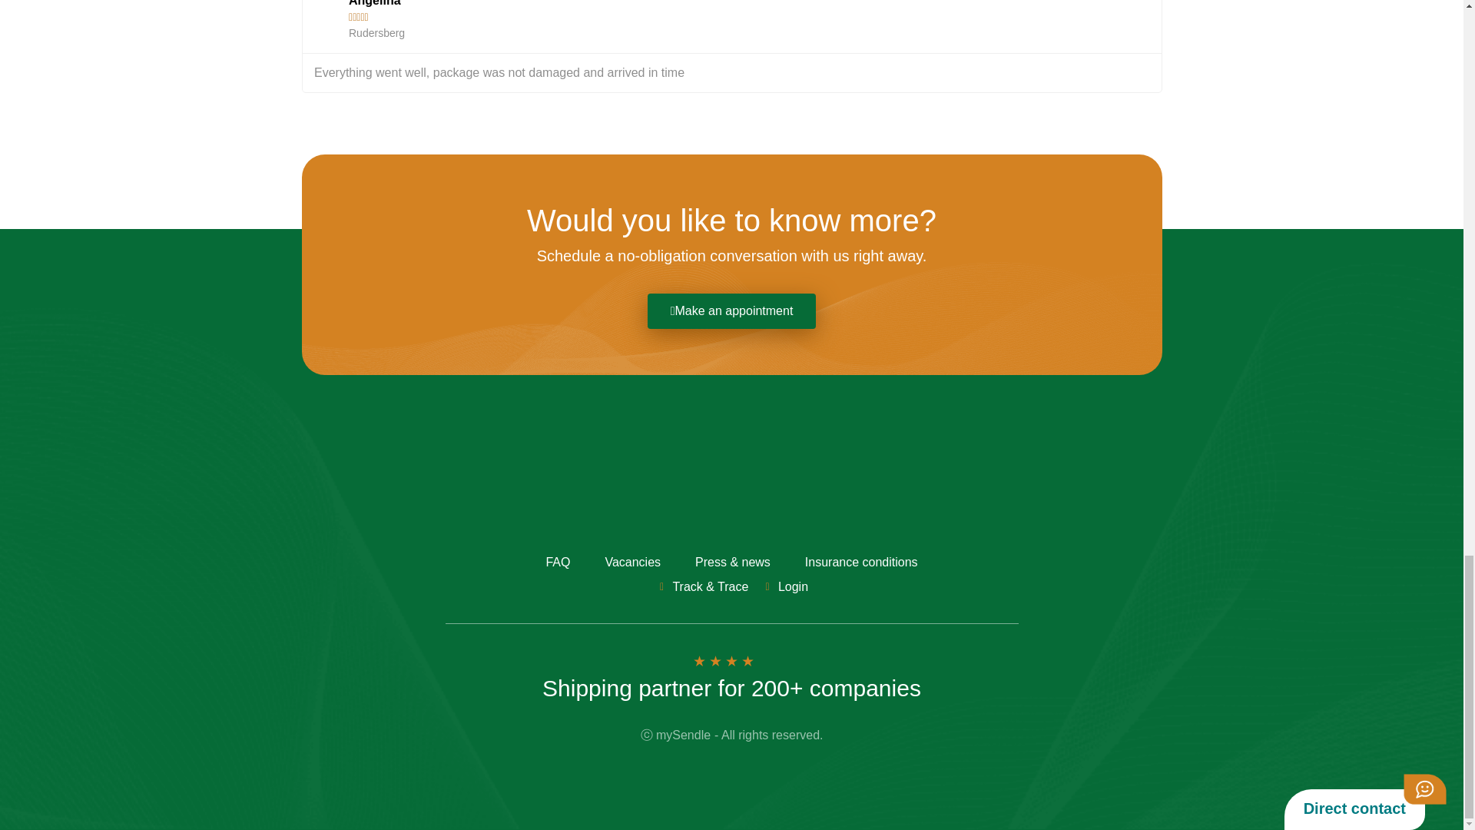  What do you see at coordinates (558, 563) in the screenshot?
I see `FAQ` at bounding box center [558, 563].